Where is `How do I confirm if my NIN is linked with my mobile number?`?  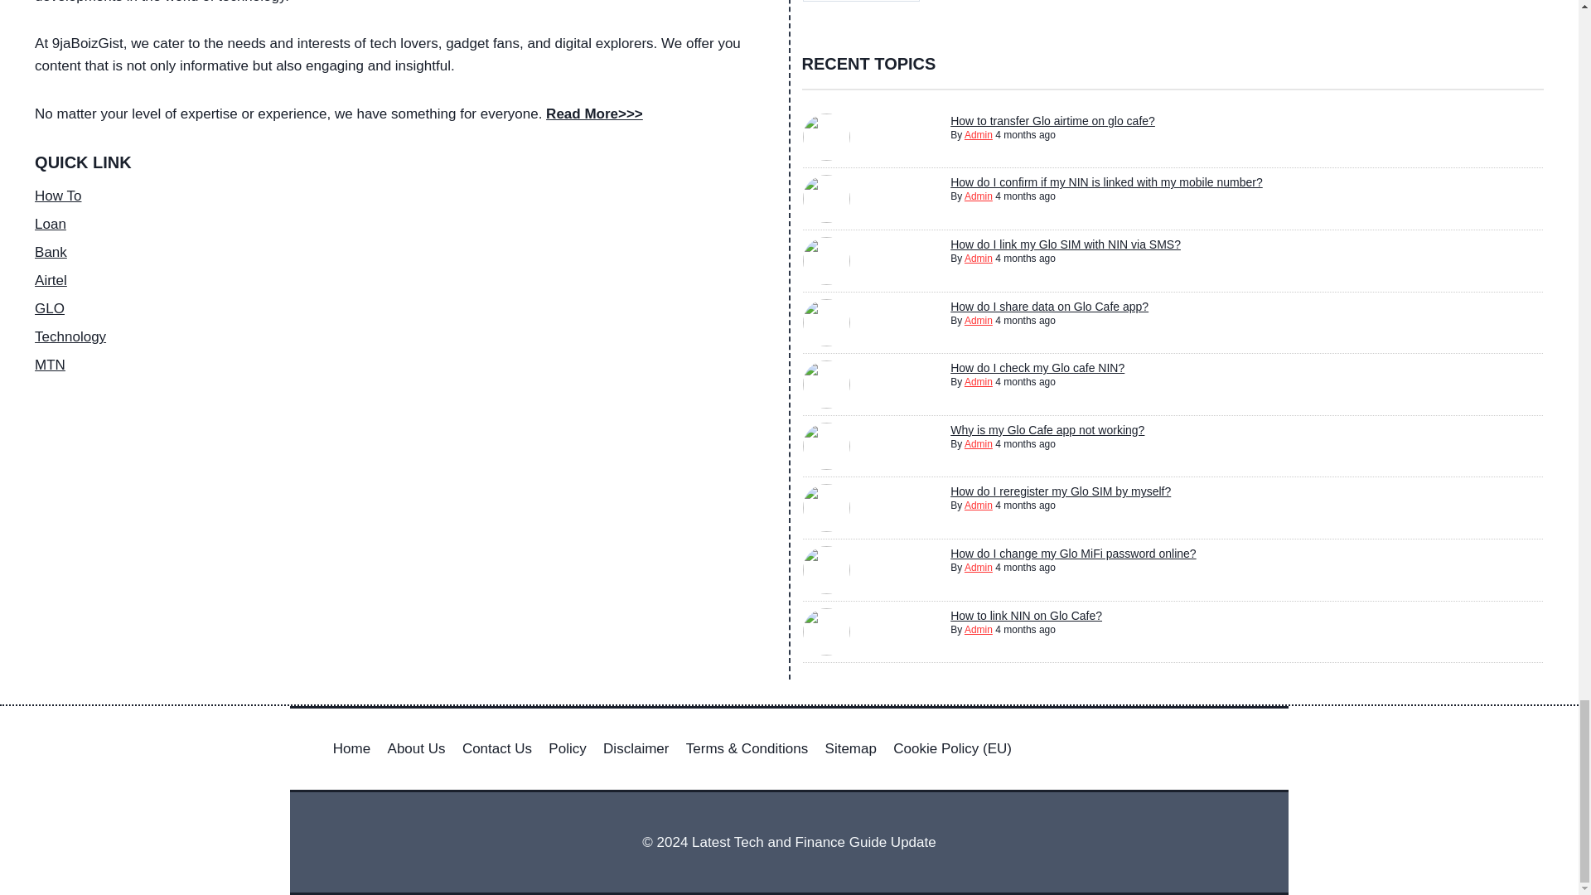
How do I confirm if my NIN is linked with my mobile number? is located at coordinates (1106, 181).